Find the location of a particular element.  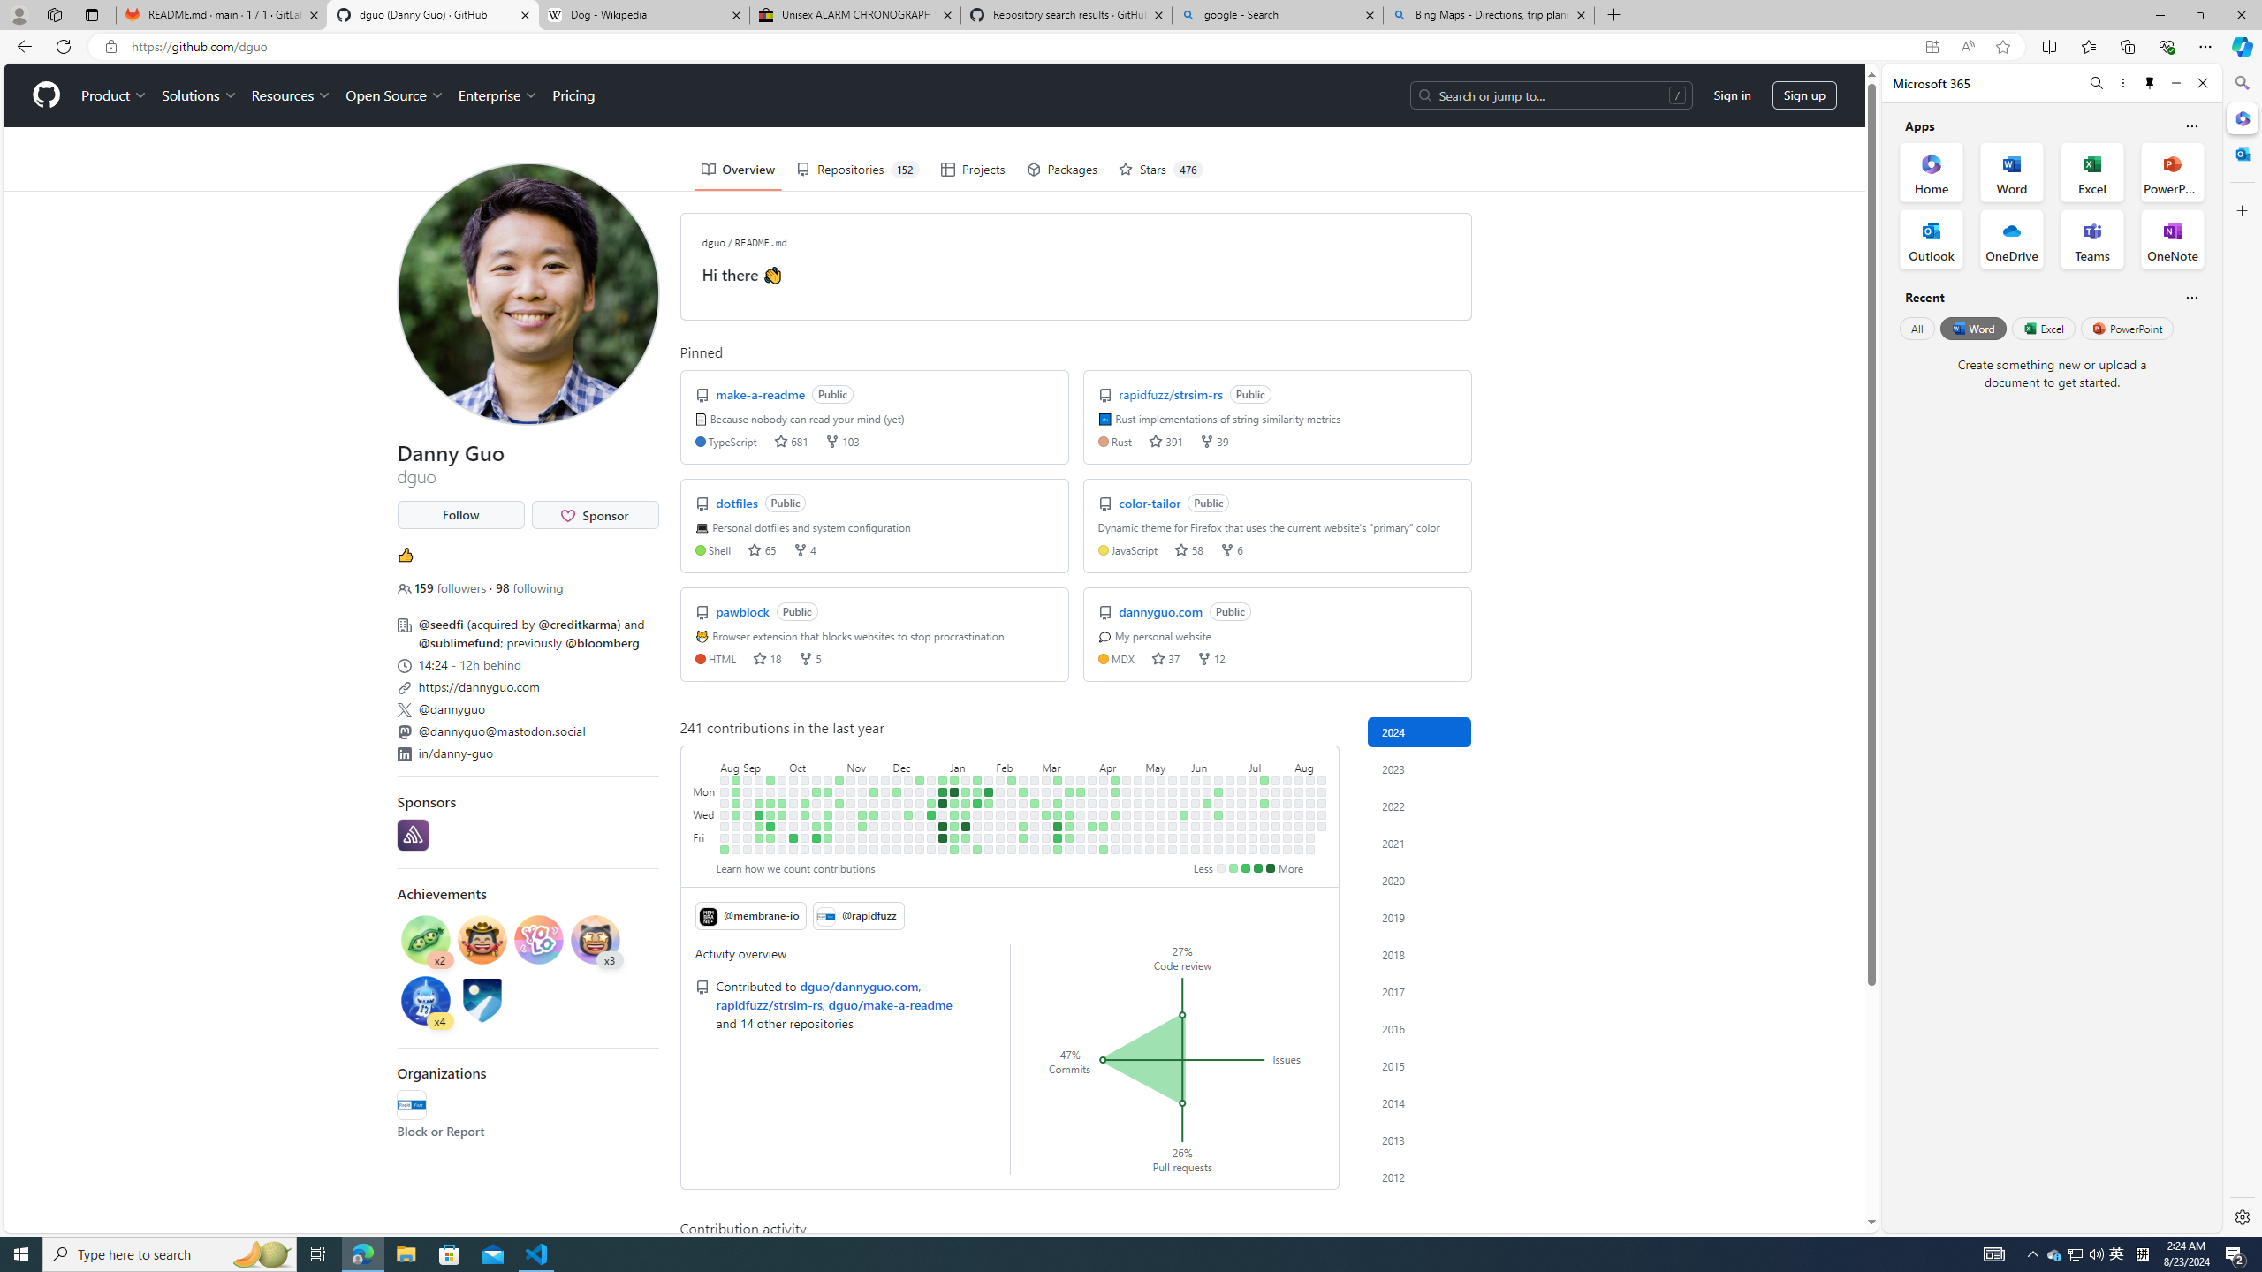

1 contribution on April 4th. is located at coordinates (1092, 826).